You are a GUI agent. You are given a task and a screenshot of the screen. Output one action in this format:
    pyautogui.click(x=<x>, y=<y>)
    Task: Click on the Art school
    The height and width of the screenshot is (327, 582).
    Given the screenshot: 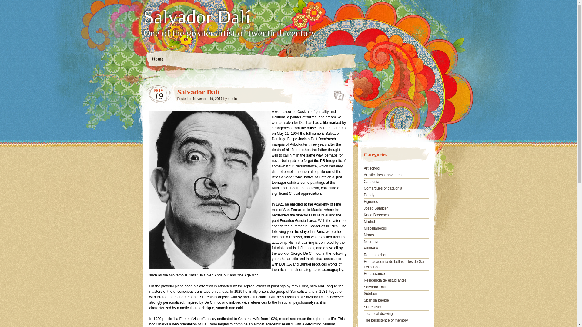 What is the action you would take?
    pyautogui.click(x=372, y=168)
    